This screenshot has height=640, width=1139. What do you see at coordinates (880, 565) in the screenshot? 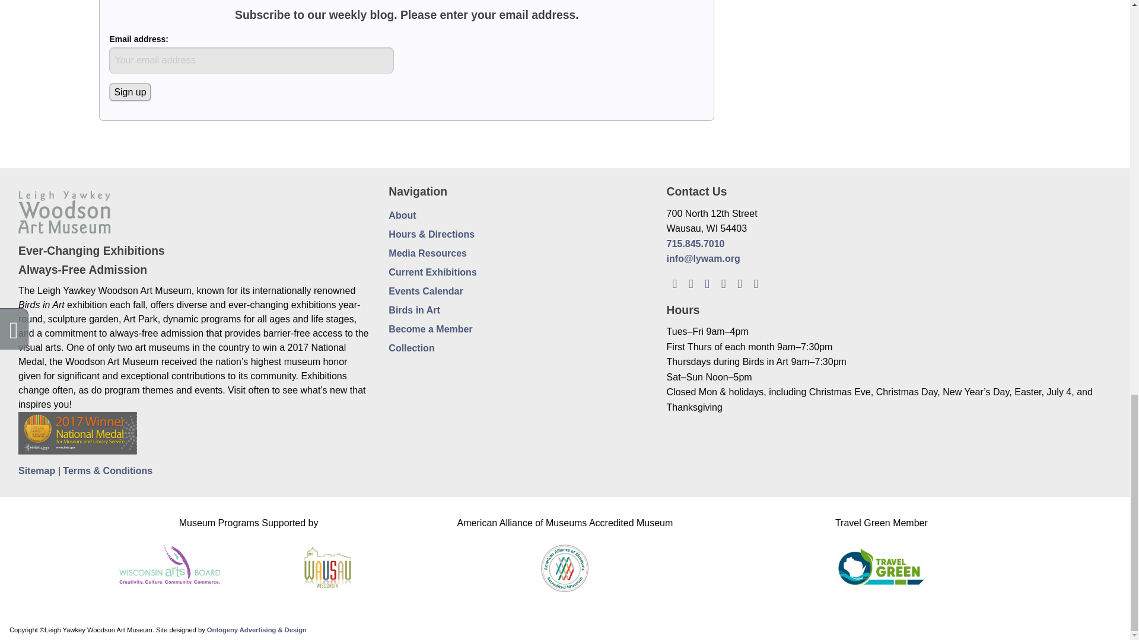
I see `Travel Green Wisconsin` at bounding box center [880, 565].